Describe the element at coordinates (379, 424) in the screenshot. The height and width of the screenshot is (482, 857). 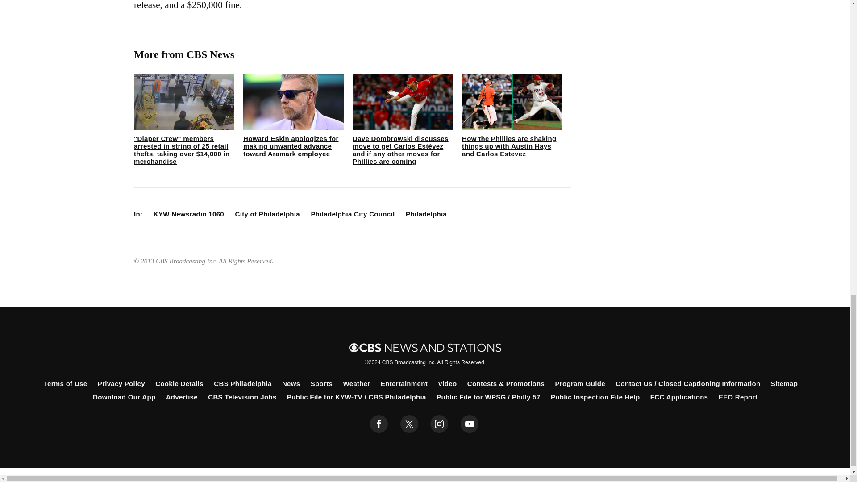
I see `facebook` at that location.